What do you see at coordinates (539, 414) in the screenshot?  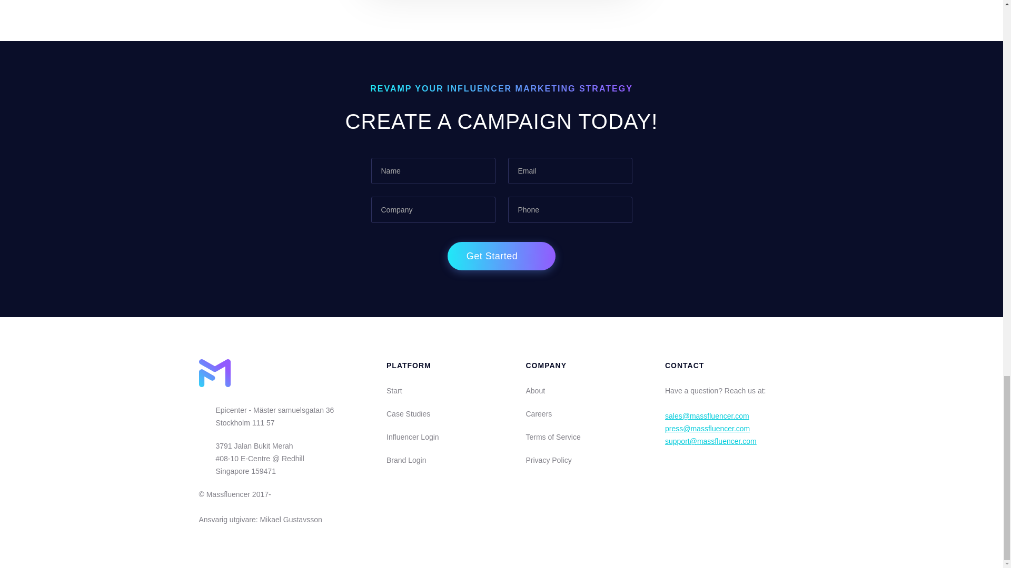 I see `Careers` at bounding box center [539, 414].